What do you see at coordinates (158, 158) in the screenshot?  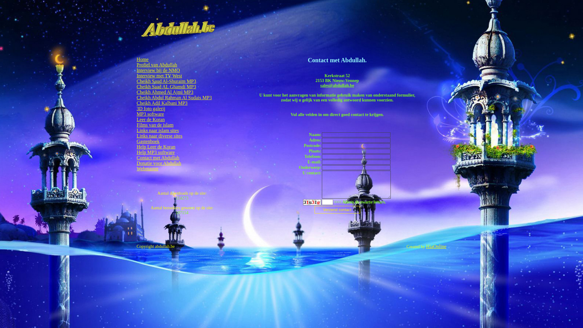 I see `Contact met Abdullah` at bounding box center [158, 158].